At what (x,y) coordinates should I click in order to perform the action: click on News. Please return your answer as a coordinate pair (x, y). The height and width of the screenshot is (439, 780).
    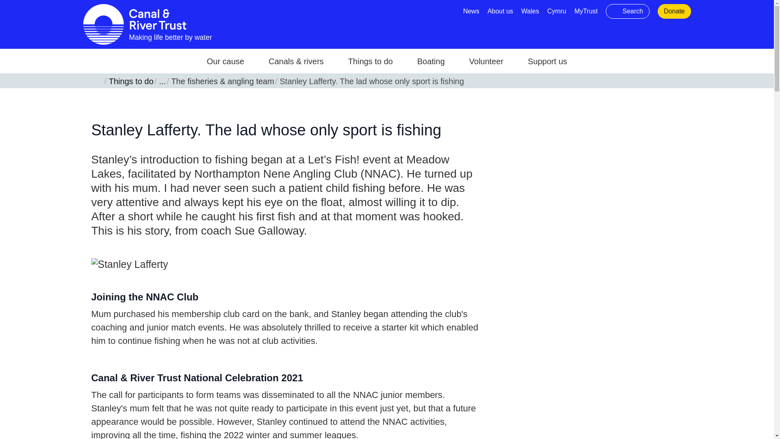
    Looking at the image, I should click on (471, 11).